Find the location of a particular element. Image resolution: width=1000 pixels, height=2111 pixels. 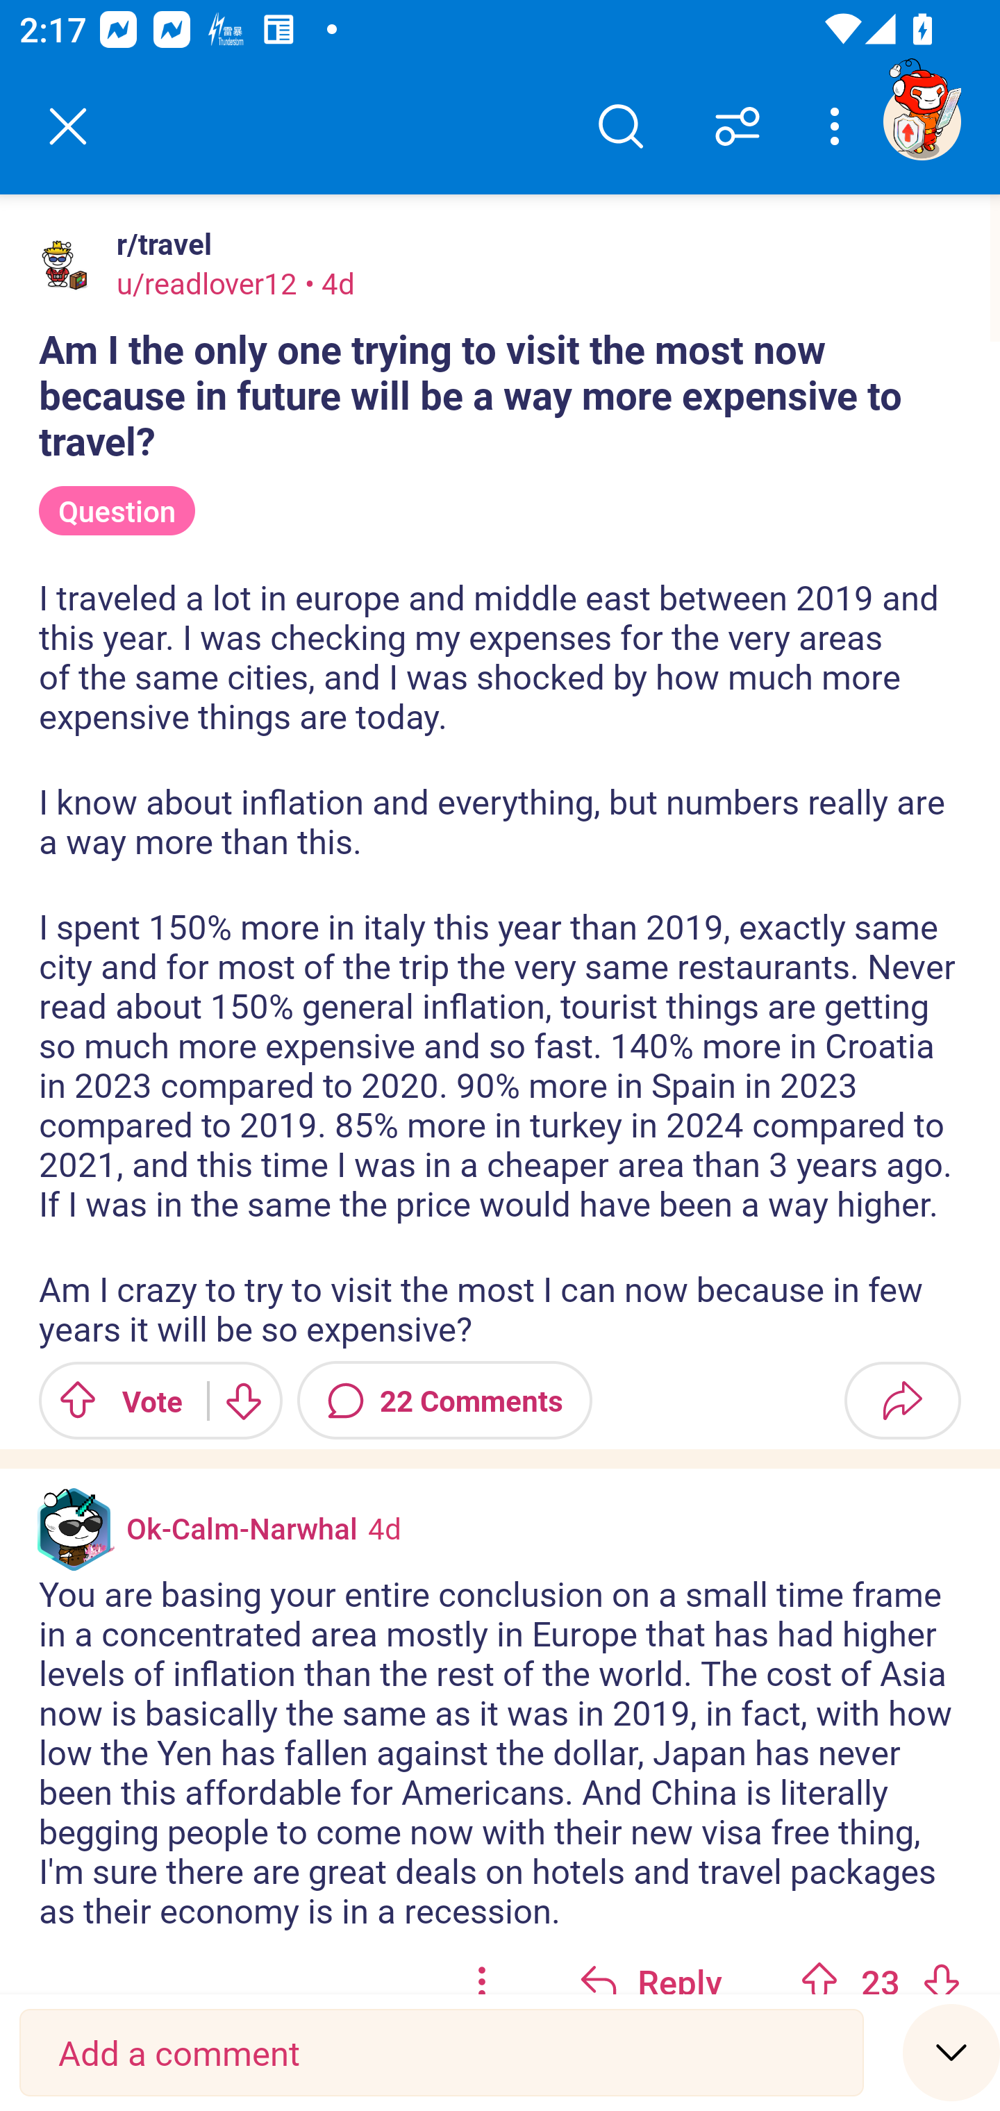

Question is located at coordinates (117, 511).